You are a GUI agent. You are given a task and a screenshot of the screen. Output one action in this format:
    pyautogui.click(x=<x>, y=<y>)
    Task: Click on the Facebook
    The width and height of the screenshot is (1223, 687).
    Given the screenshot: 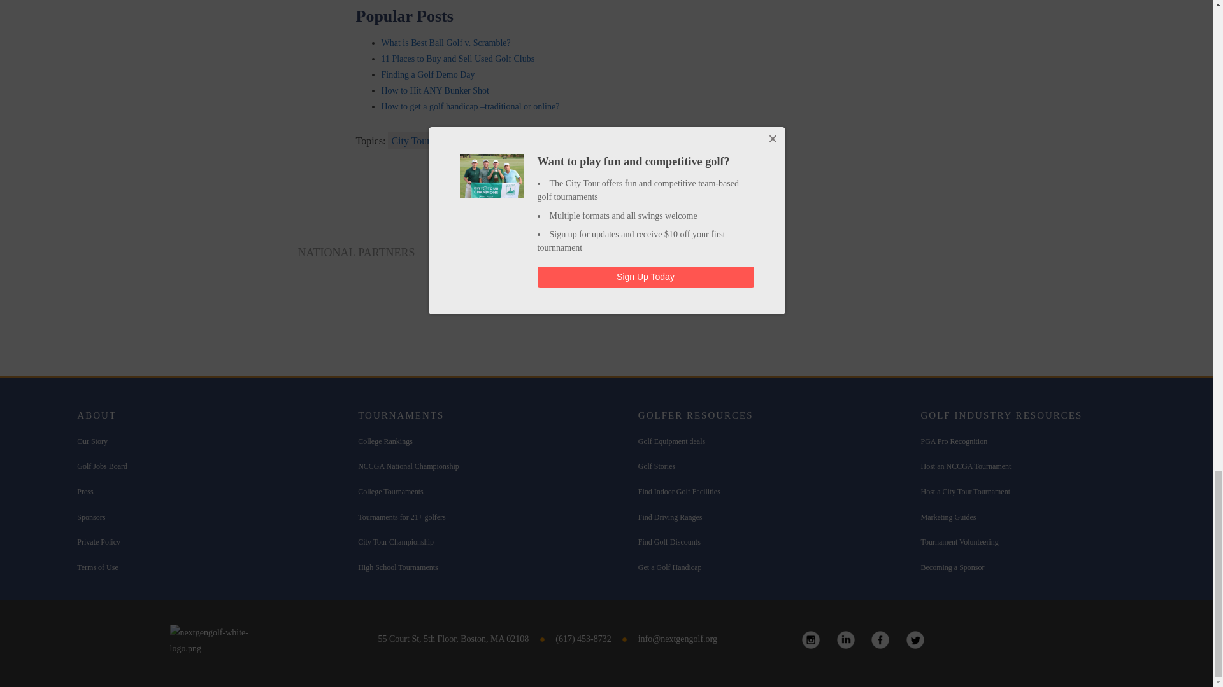 What is the action you would take?
    pyautogui.click(x=880, y=640)
    